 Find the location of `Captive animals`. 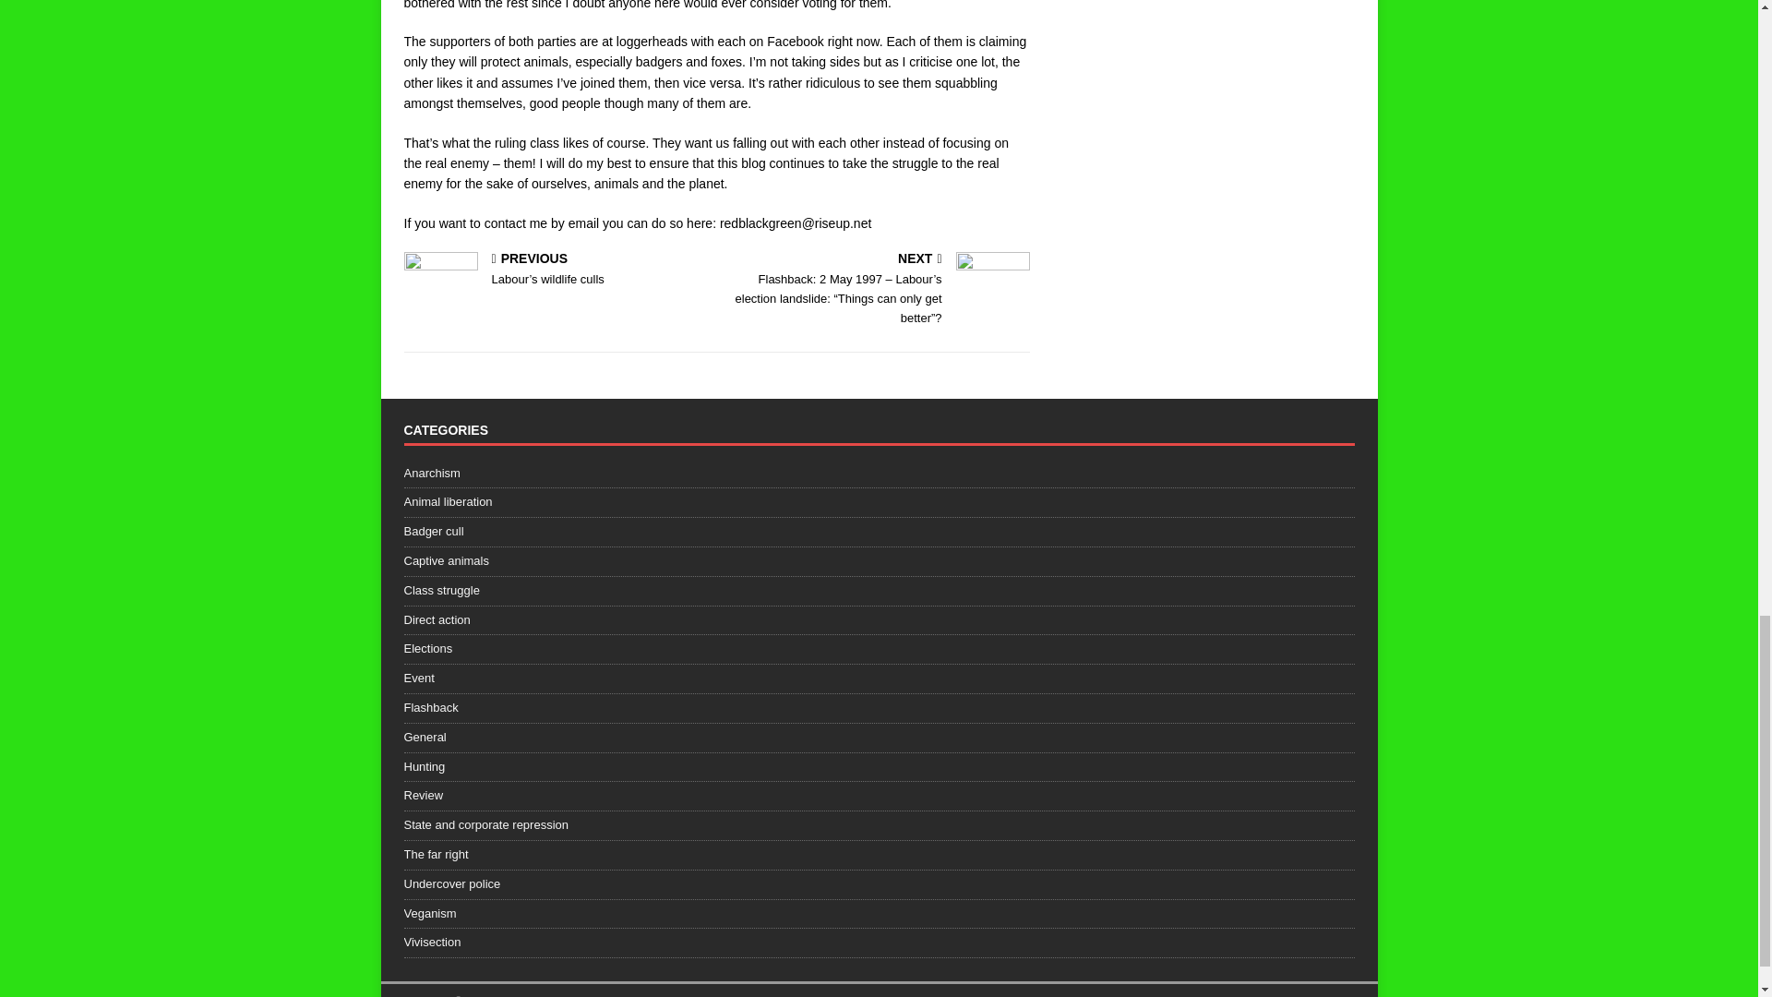

Captive animals is located at coordinates (879, 561).